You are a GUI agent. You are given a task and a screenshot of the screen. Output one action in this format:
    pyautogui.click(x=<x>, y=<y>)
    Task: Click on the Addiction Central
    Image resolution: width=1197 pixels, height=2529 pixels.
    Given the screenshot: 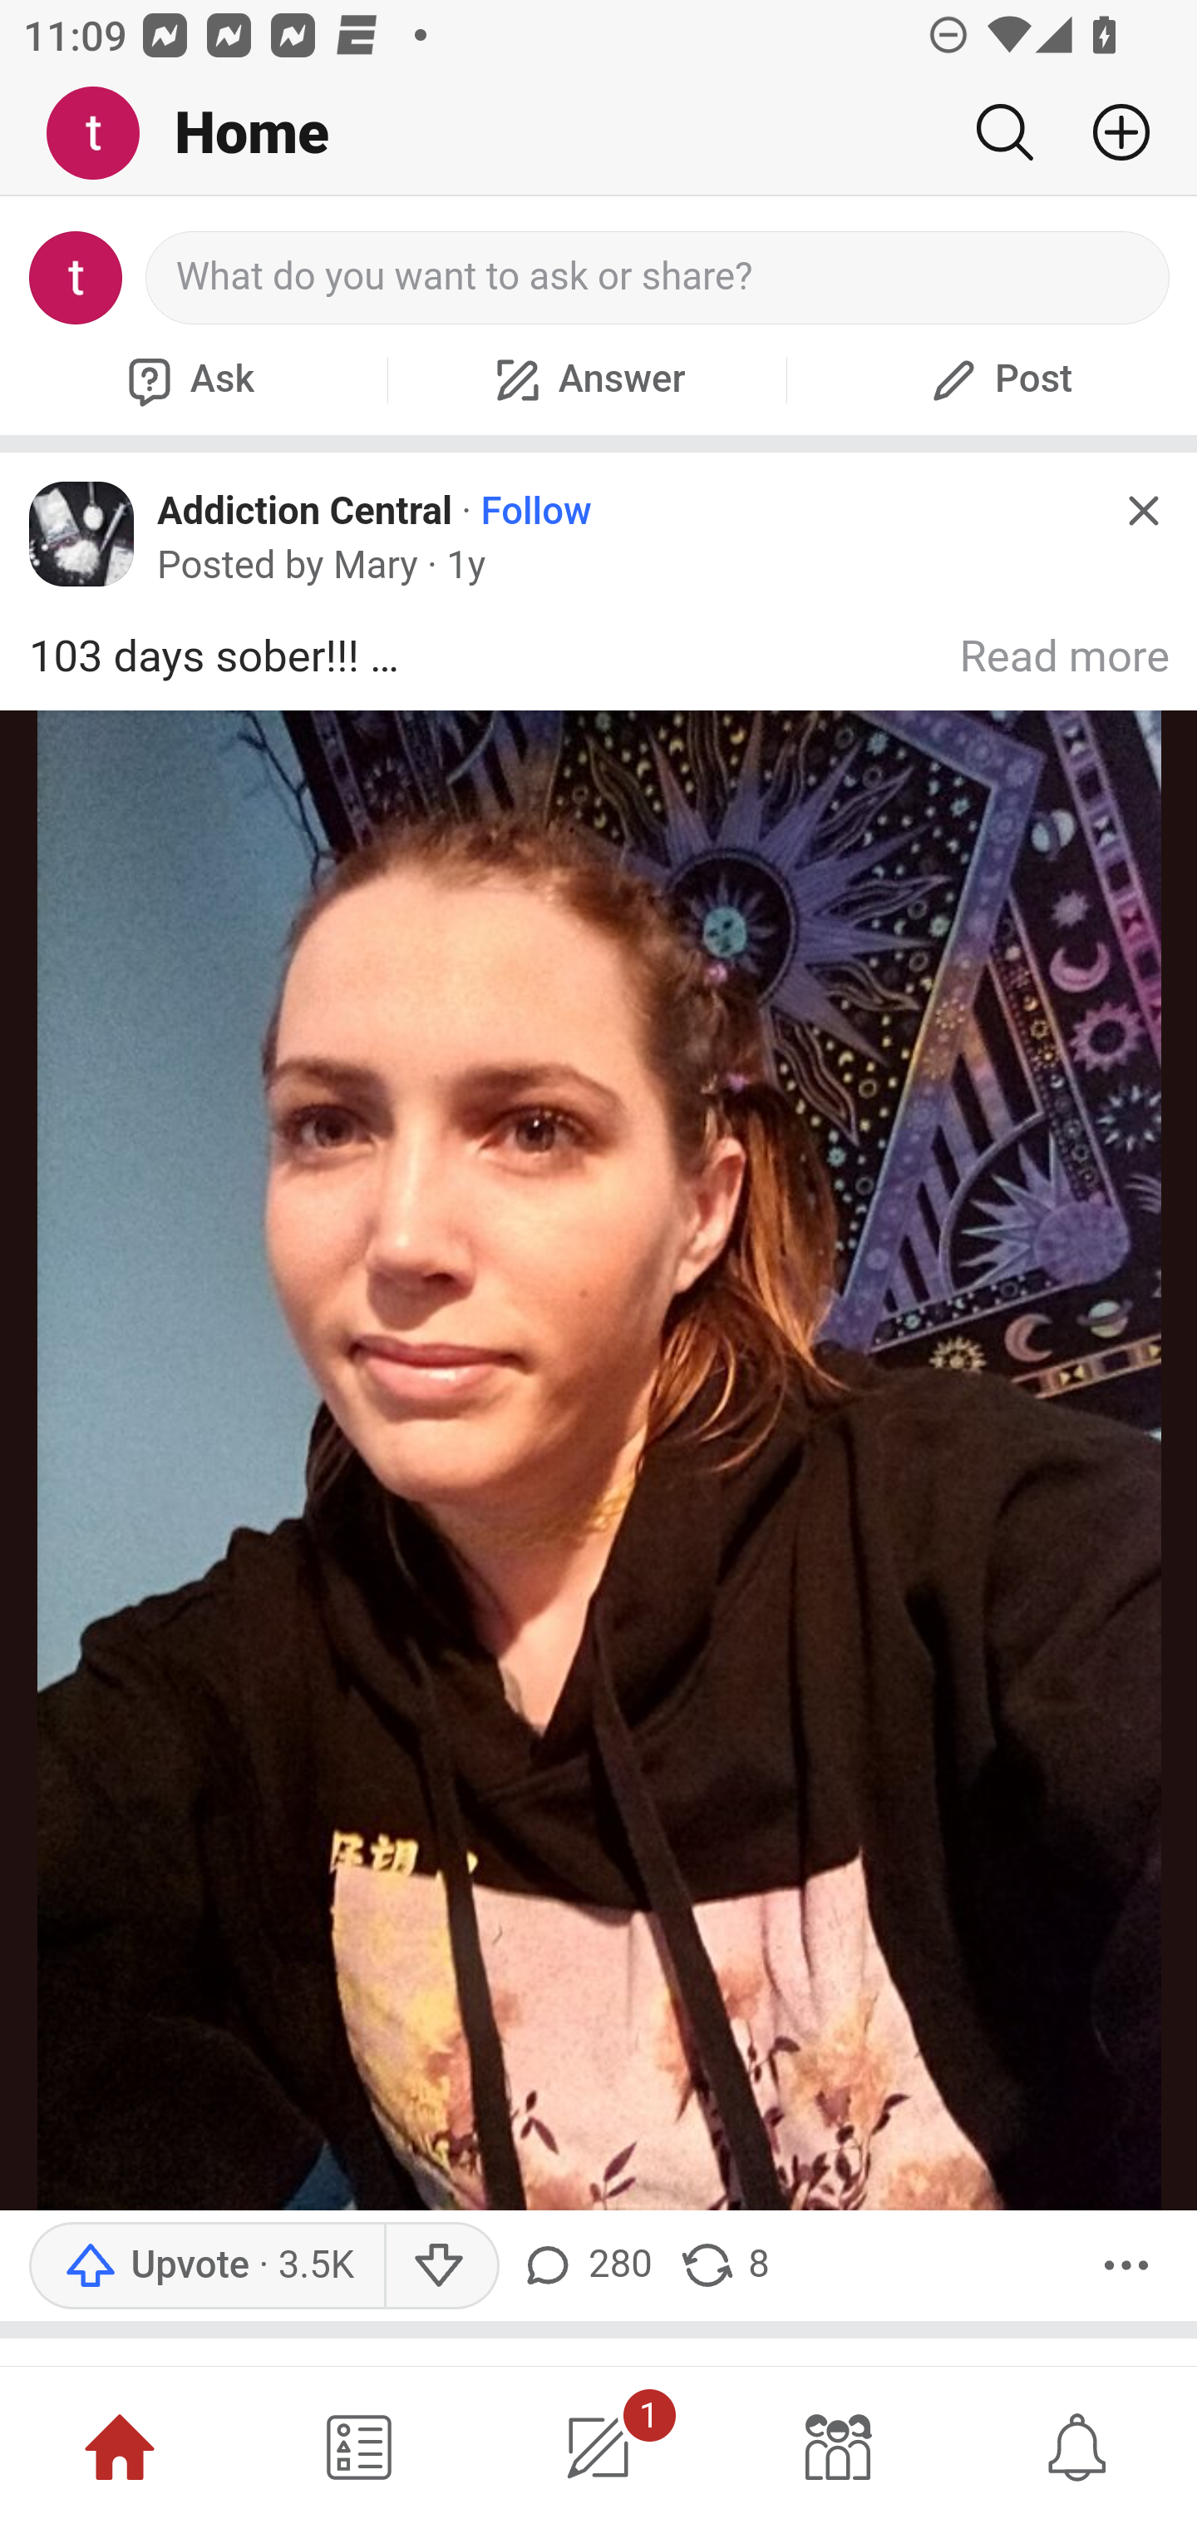 What is the action you would take?
    pyautogui.click(x=304, y=509)
    